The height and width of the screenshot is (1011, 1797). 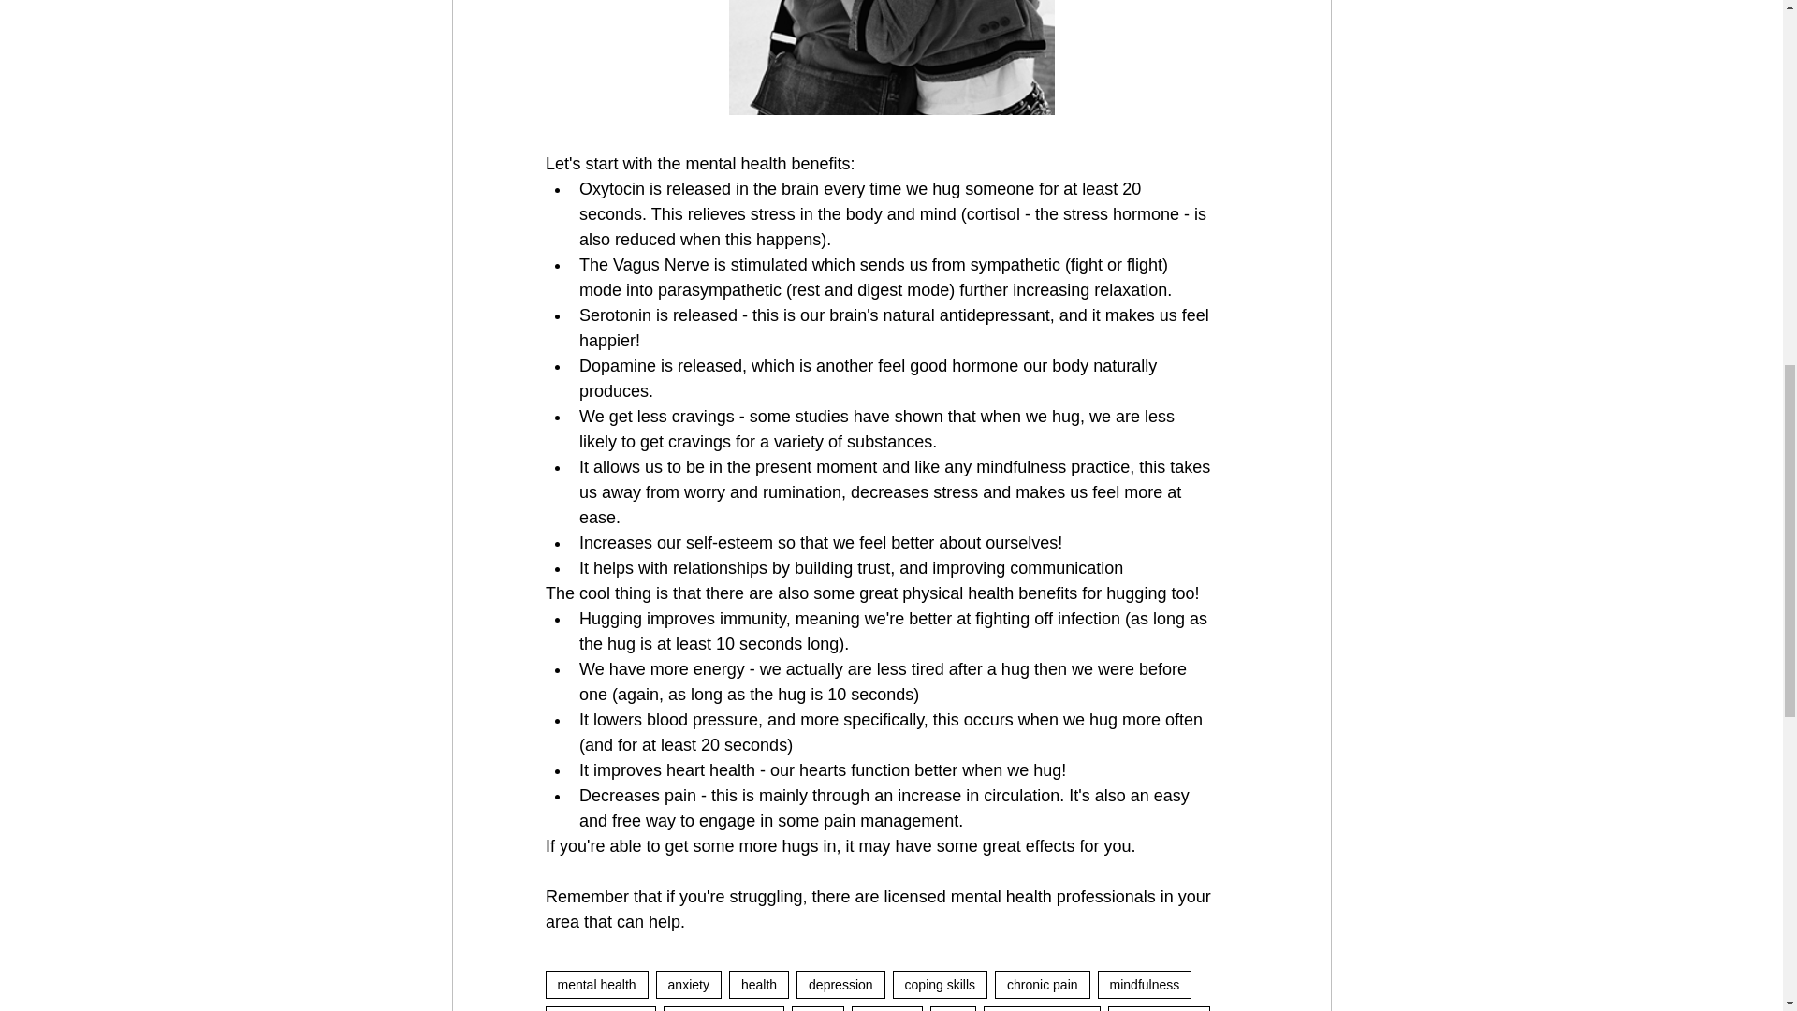 I want to click on mindfulness, so click(x=1146, y=985).